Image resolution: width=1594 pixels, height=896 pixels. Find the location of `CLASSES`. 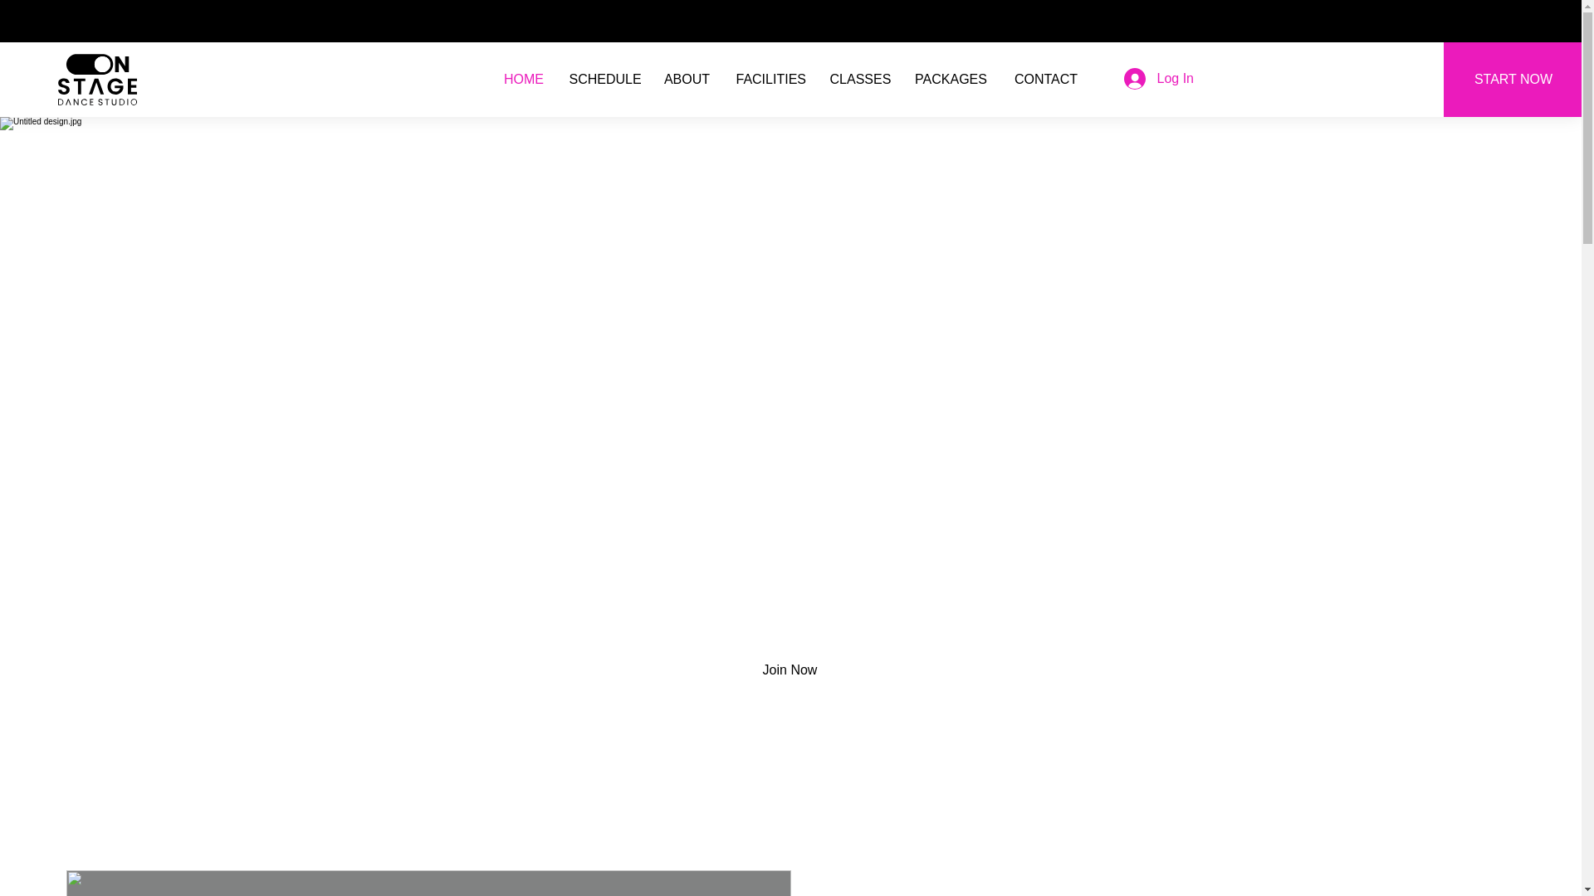

CLASSES is located at coordinates (858, 80).